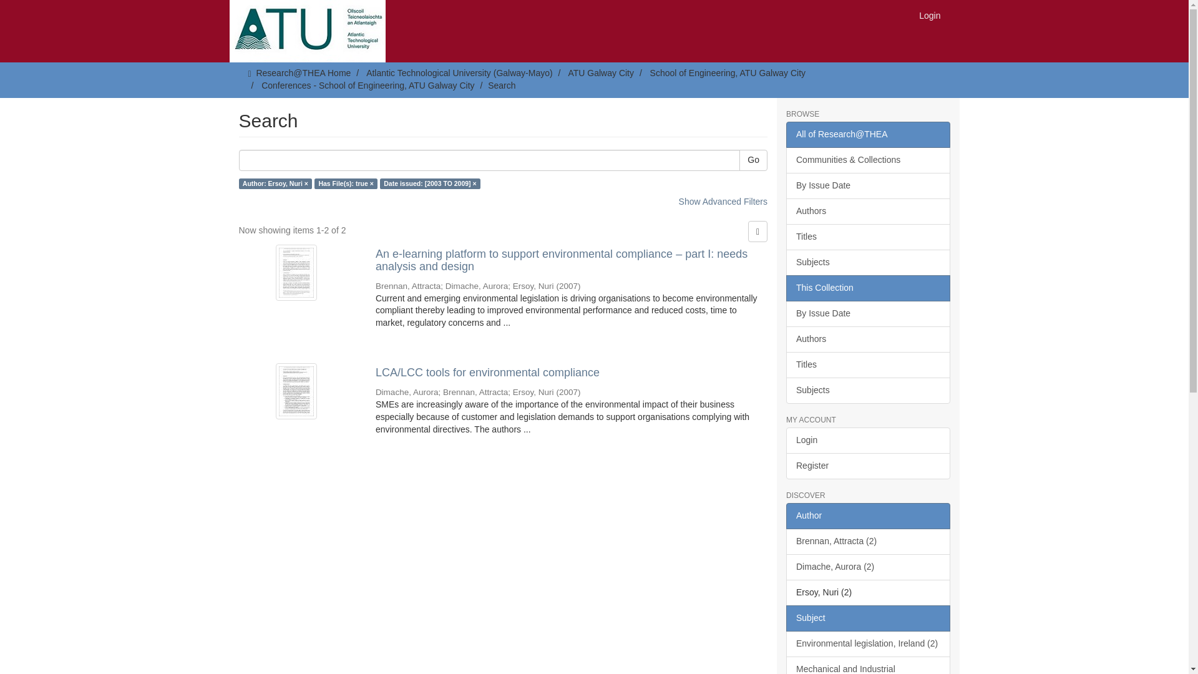 The height and width of the screenshot is (674, 1198). Describe the element at coordinates (930, 15) in the screenshot. I see `Login` at that location.